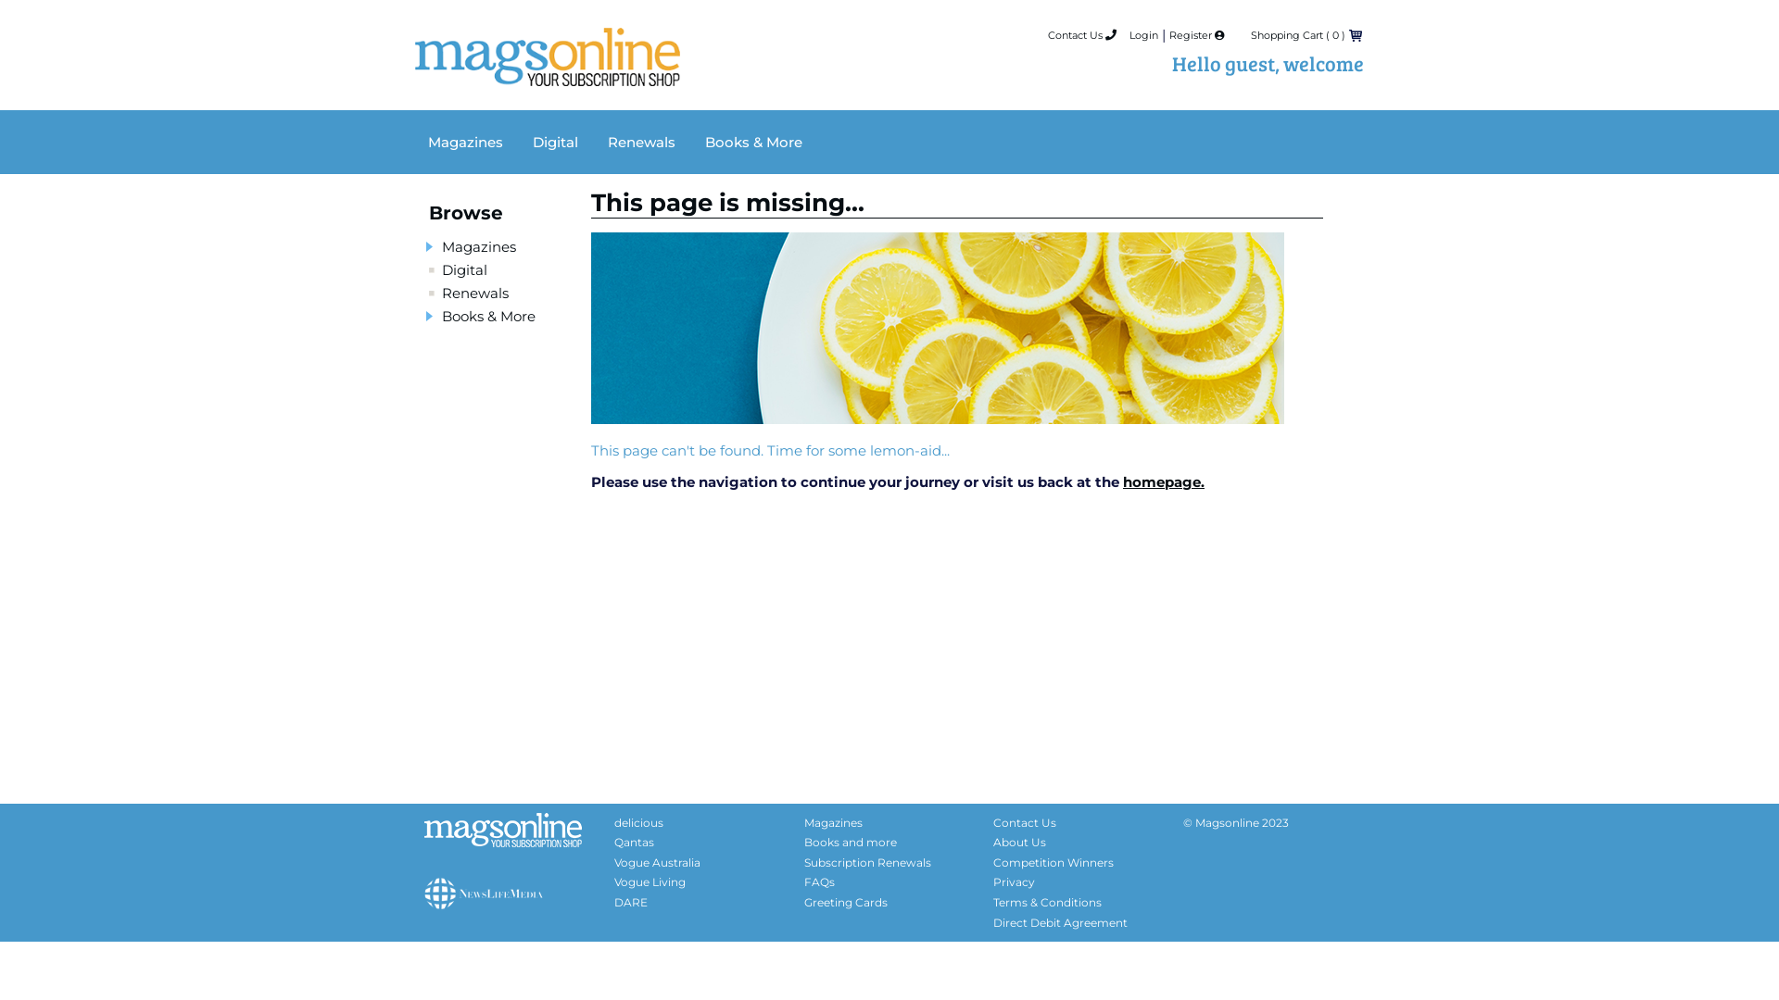 The height and width of the screenshot is (1000, 1779). I want to click on Books & More, so click(489, 317).